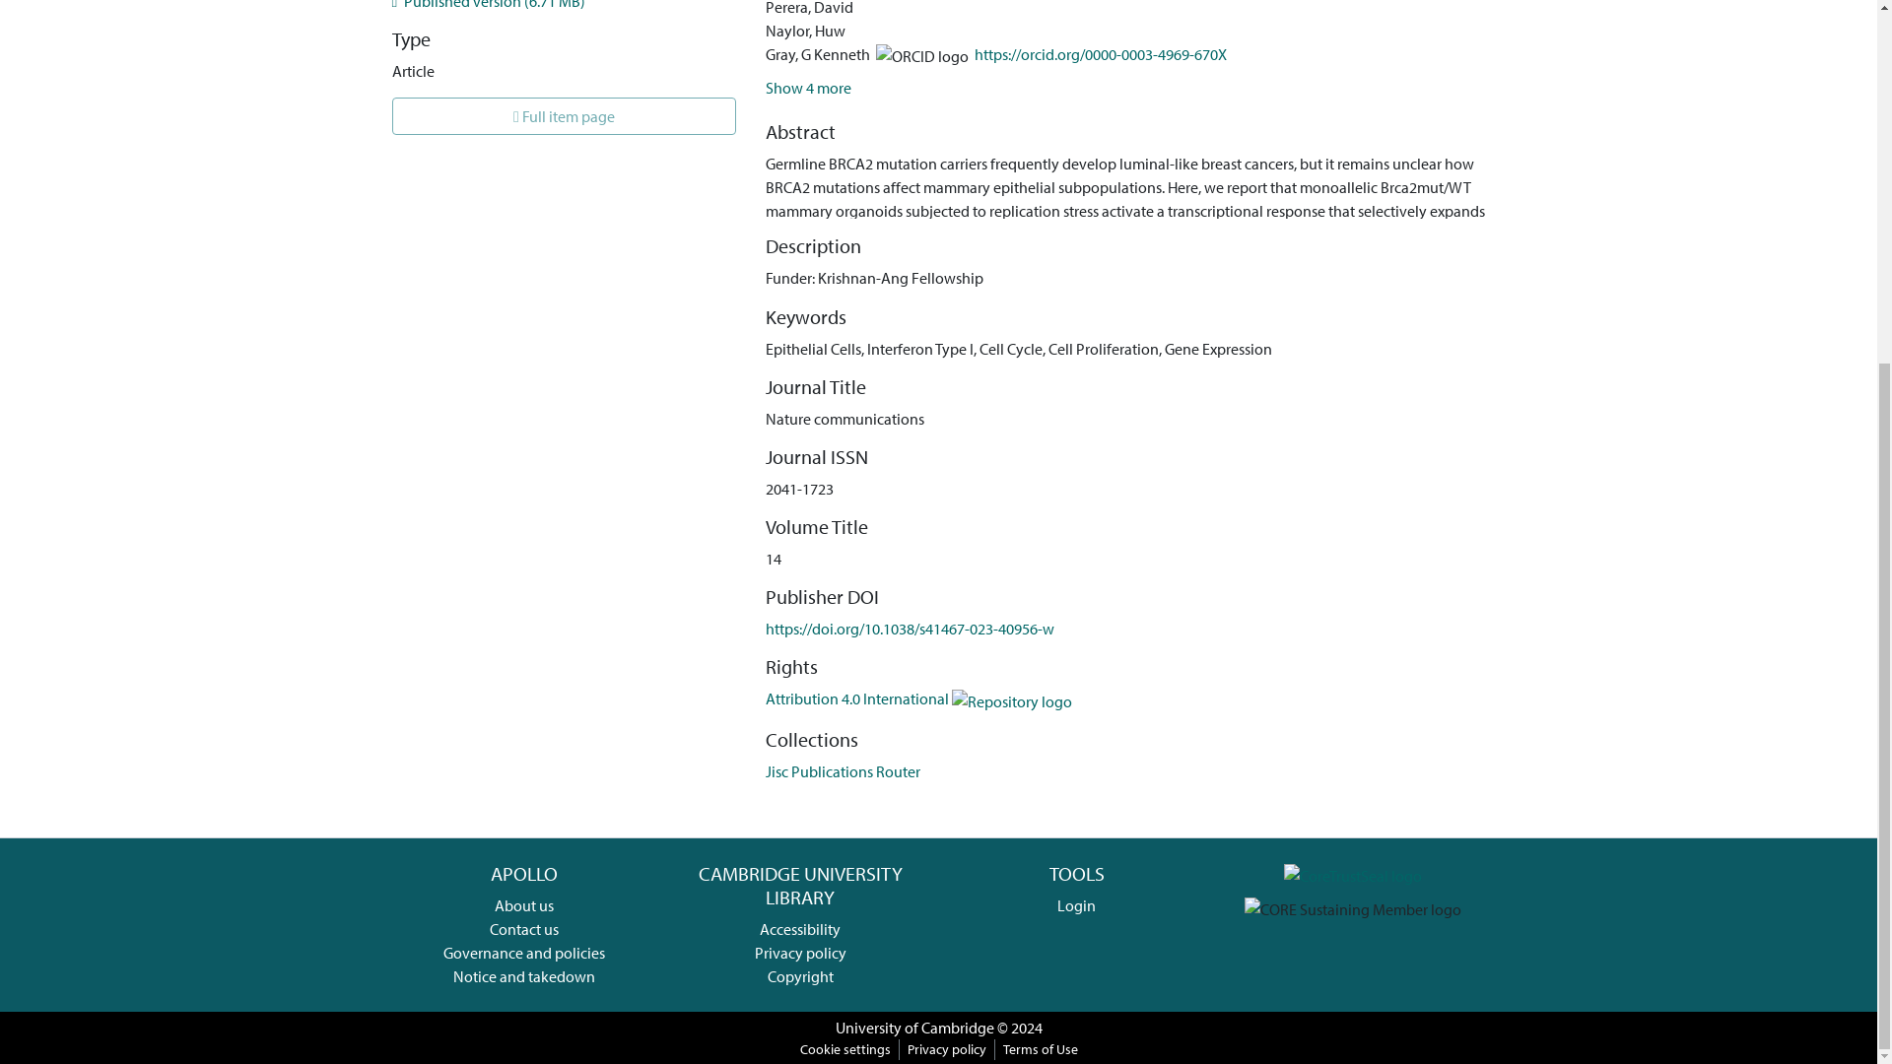 This screenshot has width=1892, height=1064. Describe the element at coordinates (524, 952) in the screenshot. I see `Governance and policies` at that location.